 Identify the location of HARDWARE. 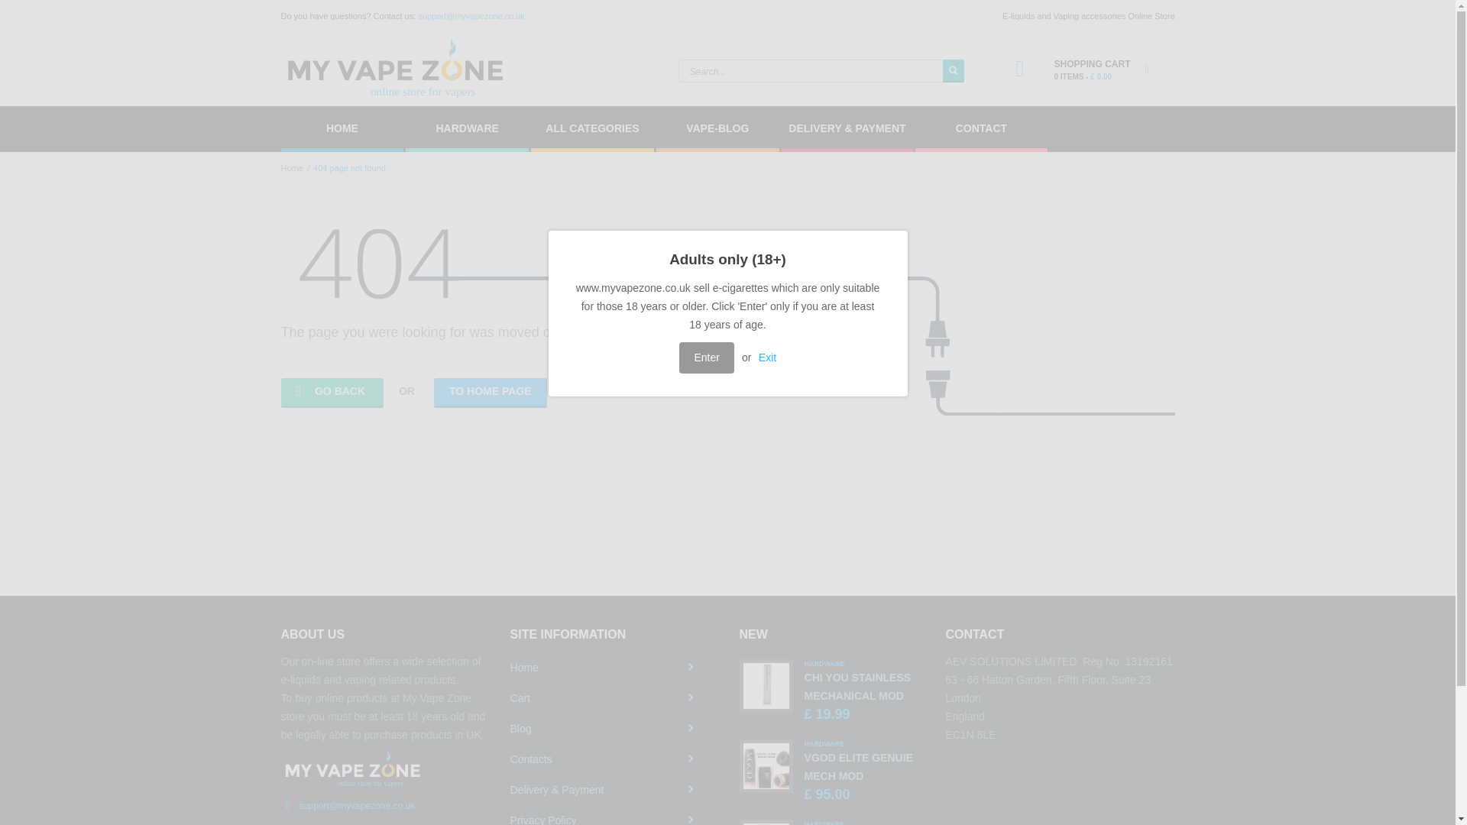
(602, 698).